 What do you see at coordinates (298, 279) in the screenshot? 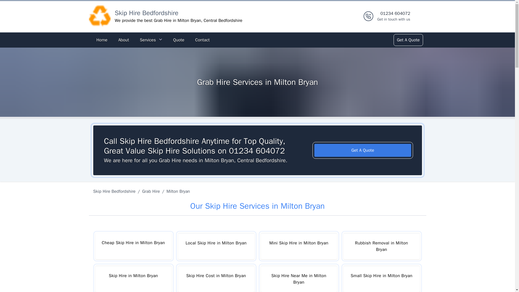
I see `Skip Hire Near Me in Milton Bryan` at bounding box center [298, 279].